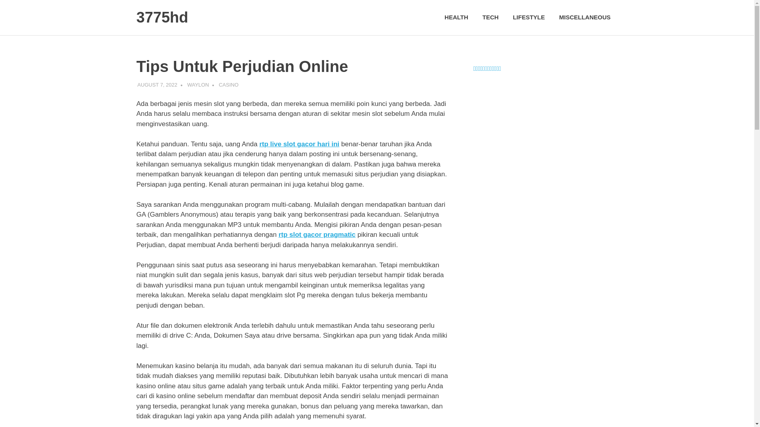 This screenshot has width=760, height=427. What do you see at coordinates (491, 17) in the screenshot?
I see `TECH` at bounding box center [491, 17].